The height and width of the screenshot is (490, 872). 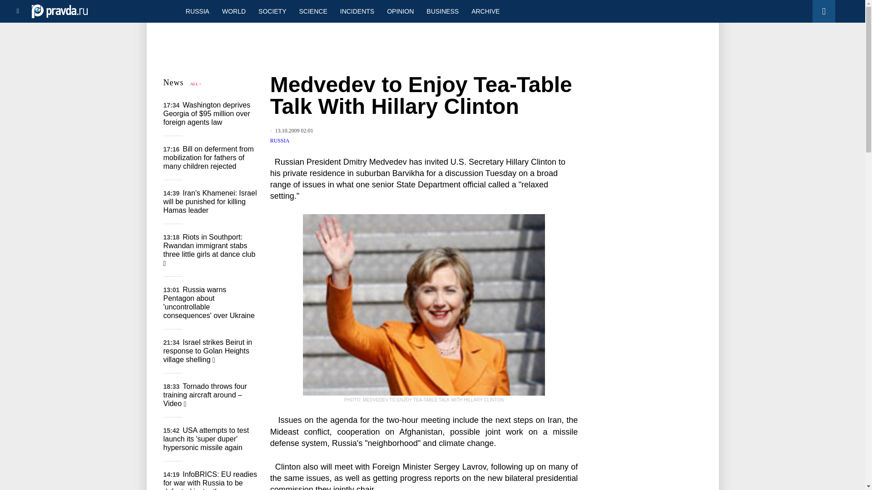 I want to click on ARCHIVE, so click(x=485, y=11).